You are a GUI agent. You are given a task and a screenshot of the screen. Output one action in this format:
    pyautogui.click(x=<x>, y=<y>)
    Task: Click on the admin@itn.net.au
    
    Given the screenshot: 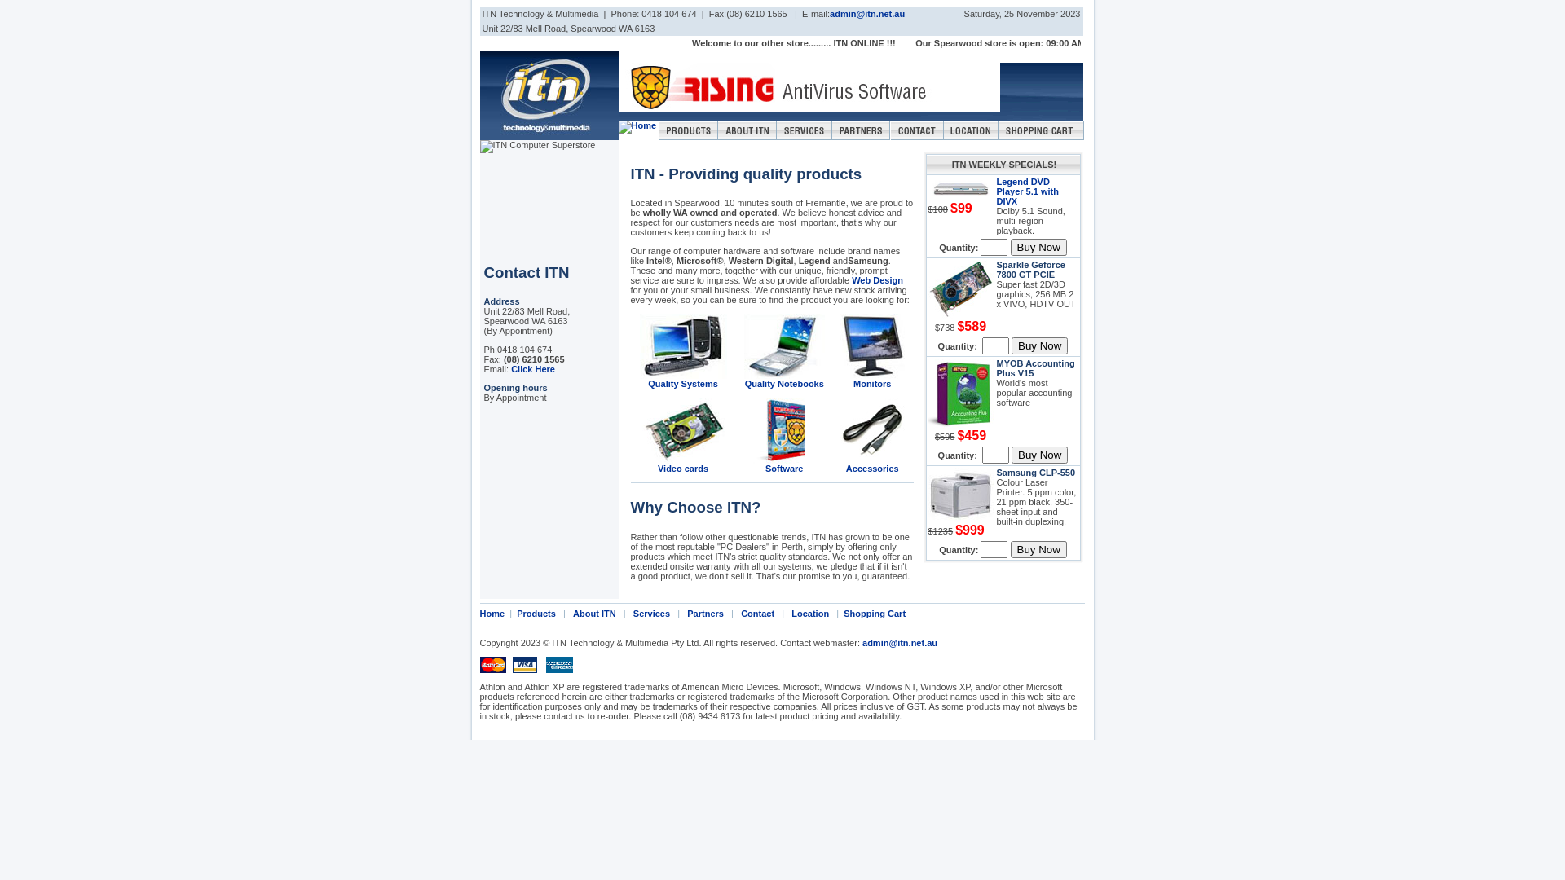 What is the action you would take?
    pyautogui.click(x=900, y=643)
    